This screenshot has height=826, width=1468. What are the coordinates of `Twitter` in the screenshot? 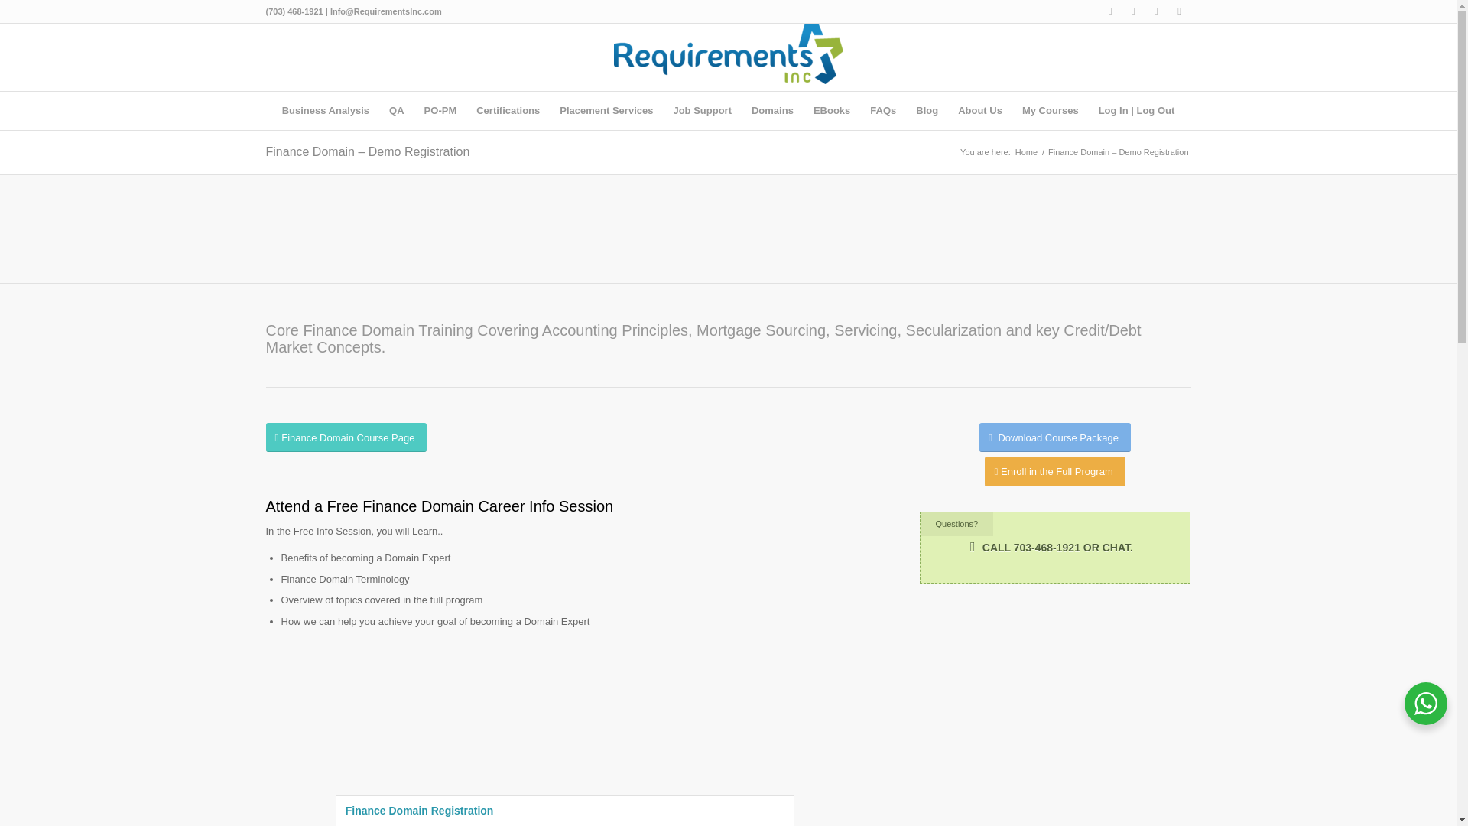 It's located at (1133, 11).